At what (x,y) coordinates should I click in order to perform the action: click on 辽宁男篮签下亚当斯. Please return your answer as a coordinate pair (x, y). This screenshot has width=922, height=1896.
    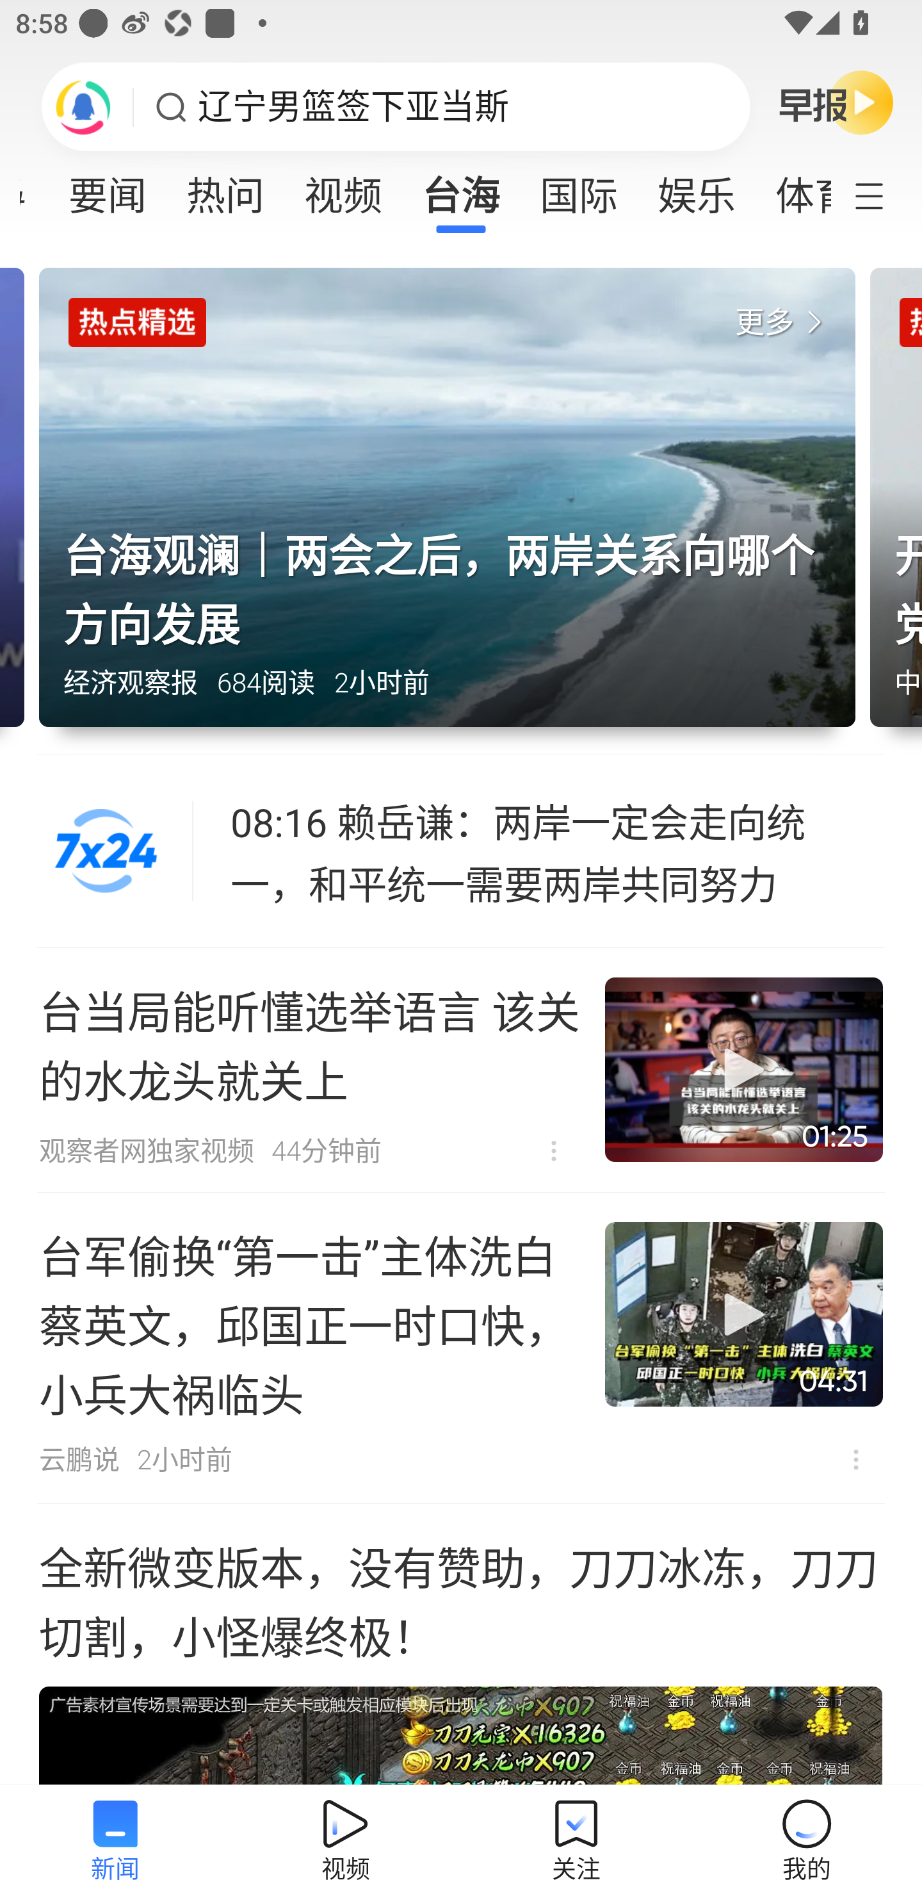
    Looking at the image, I should click on (353, 107).